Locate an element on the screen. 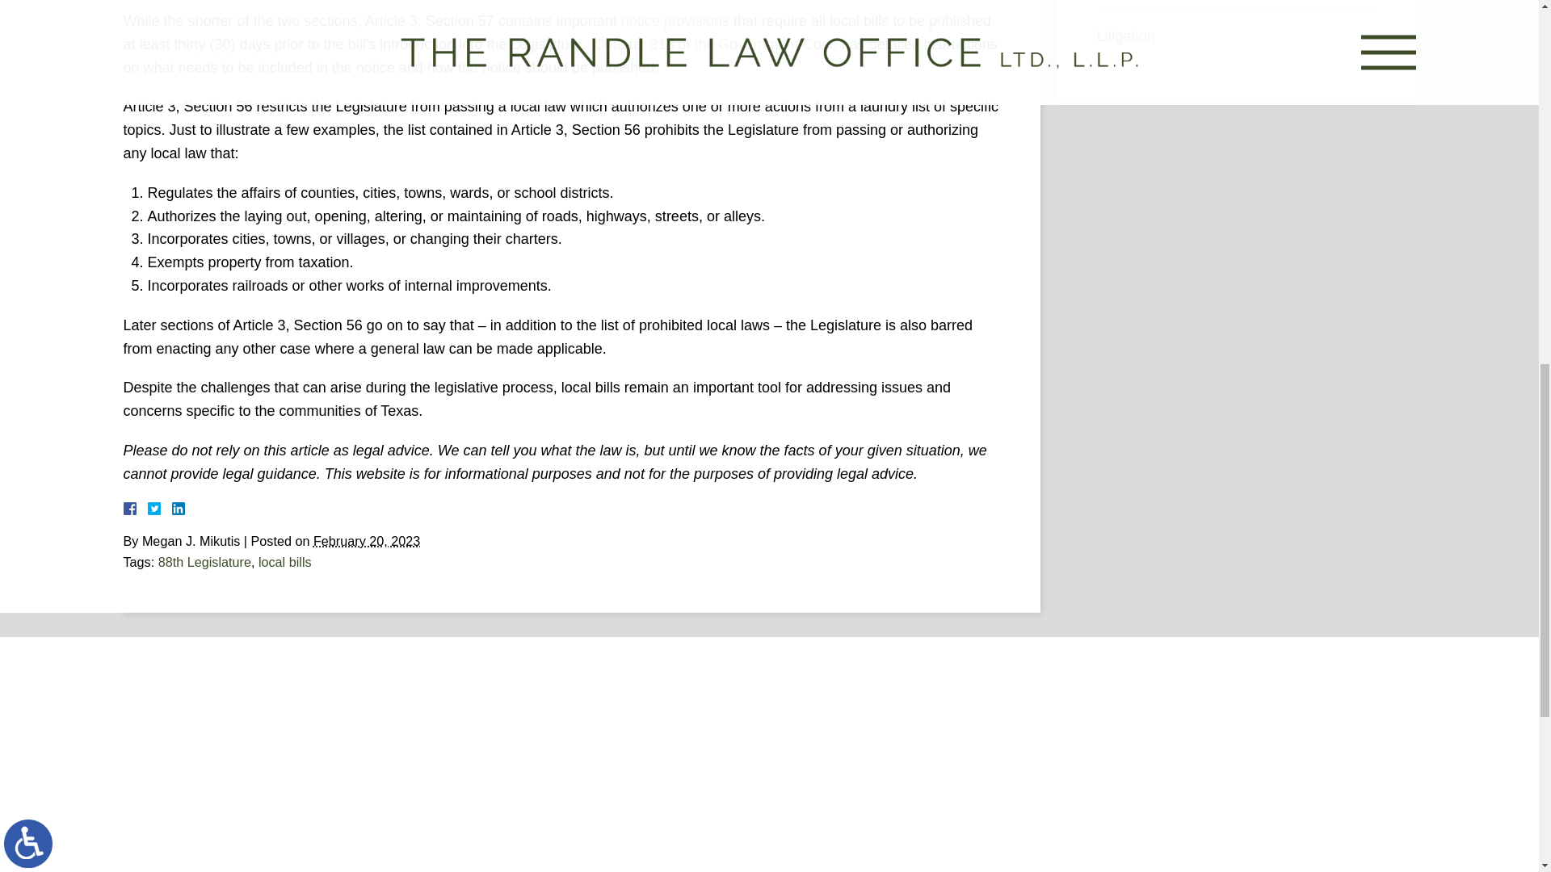  2023-02-20T13:31:58-0800 is located at coordinates (367, 541).